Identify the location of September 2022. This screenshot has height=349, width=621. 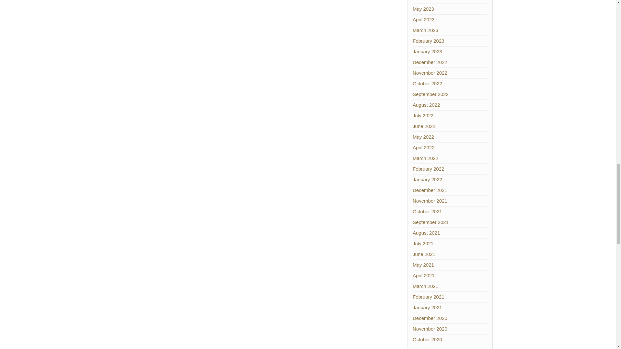
(430, 94).